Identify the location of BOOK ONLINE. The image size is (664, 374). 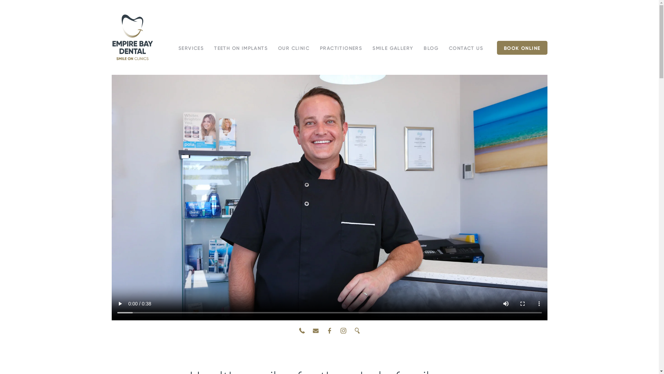
(522, 48).